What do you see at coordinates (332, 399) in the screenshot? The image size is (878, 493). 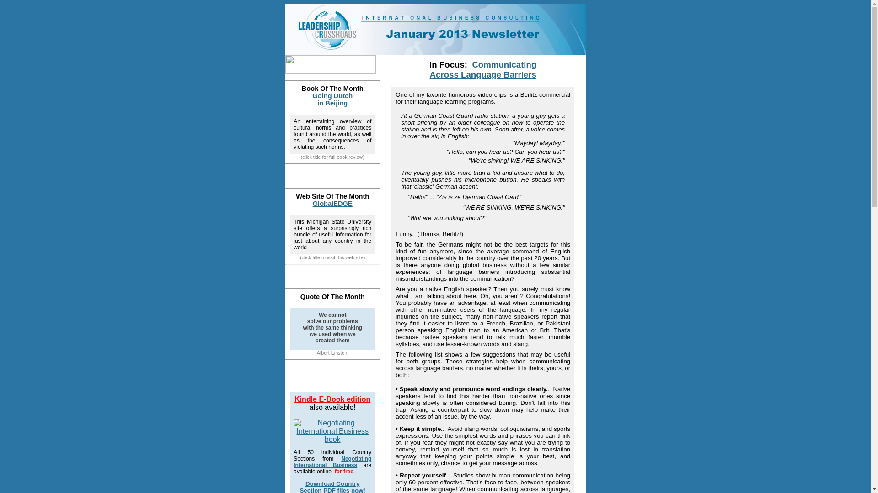 I see `Click to open PDF version` at bounding box center [332, 399].